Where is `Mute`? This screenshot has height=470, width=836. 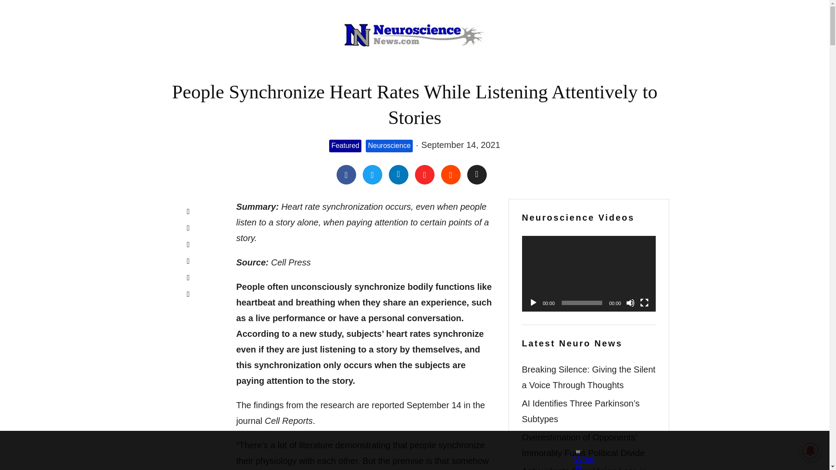 Mute is located at coordinates (630, 303).